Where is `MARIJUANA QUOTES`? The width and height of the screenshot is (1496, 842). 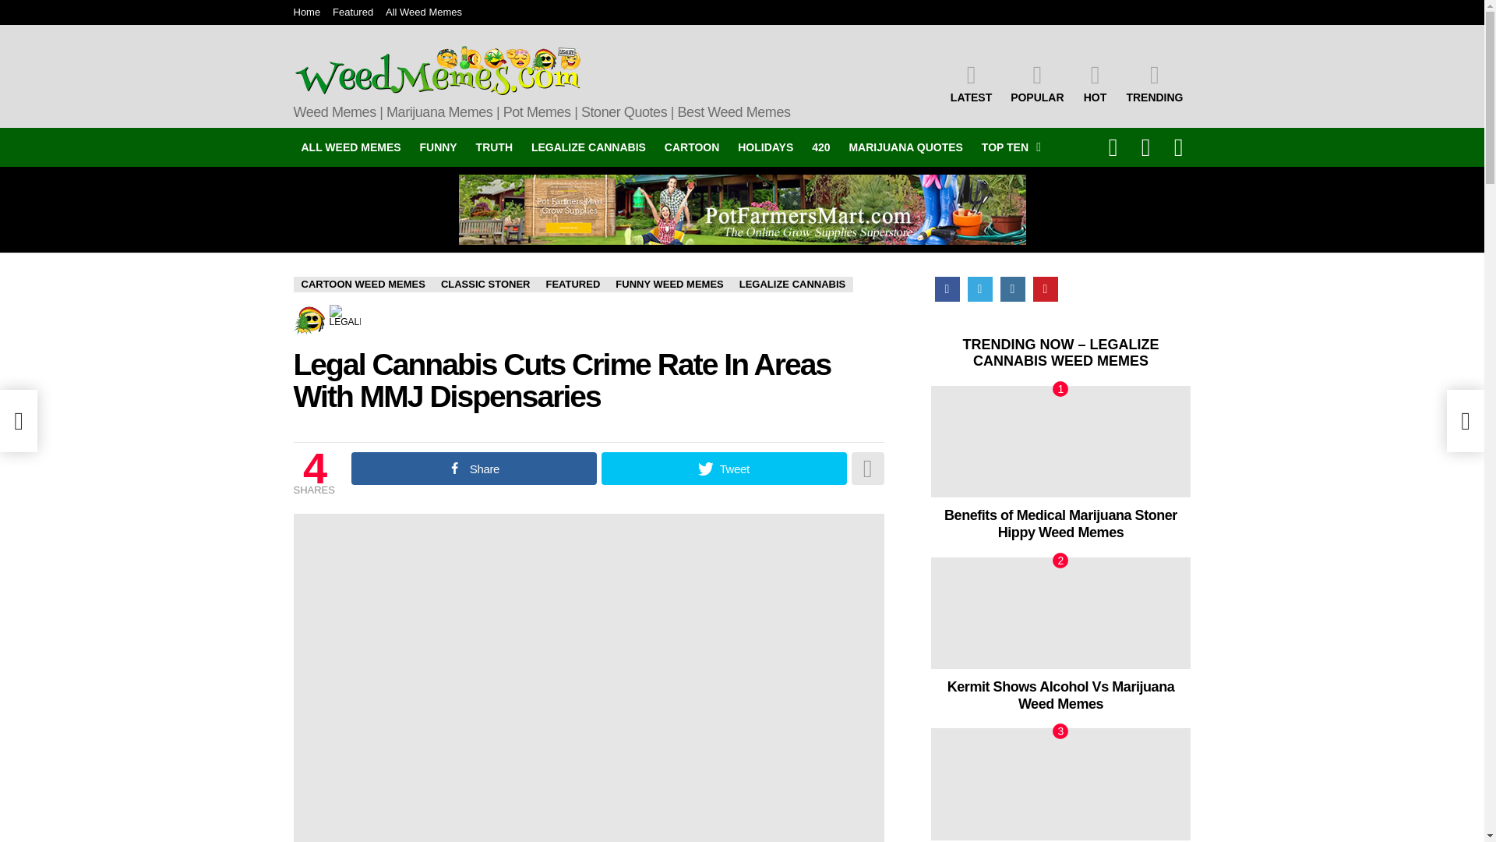 MARIJUANA QUOTES is located at coordinates (905, 147).